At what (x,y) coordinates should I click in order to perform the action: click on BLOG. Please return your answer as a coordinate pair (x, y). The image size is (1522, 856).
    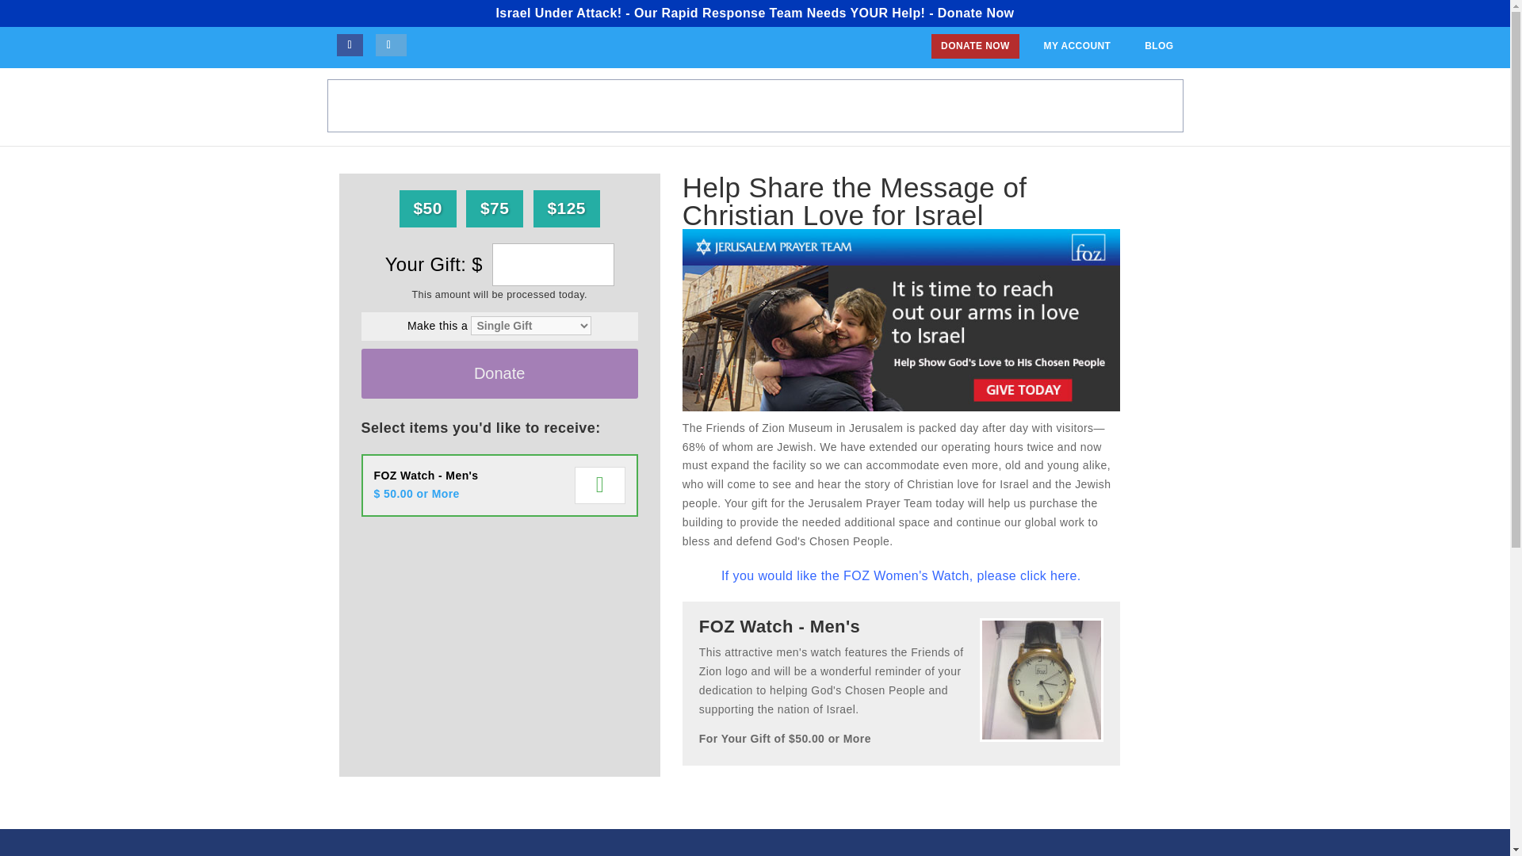
    Looking at the image, I should click on (1159, 46).